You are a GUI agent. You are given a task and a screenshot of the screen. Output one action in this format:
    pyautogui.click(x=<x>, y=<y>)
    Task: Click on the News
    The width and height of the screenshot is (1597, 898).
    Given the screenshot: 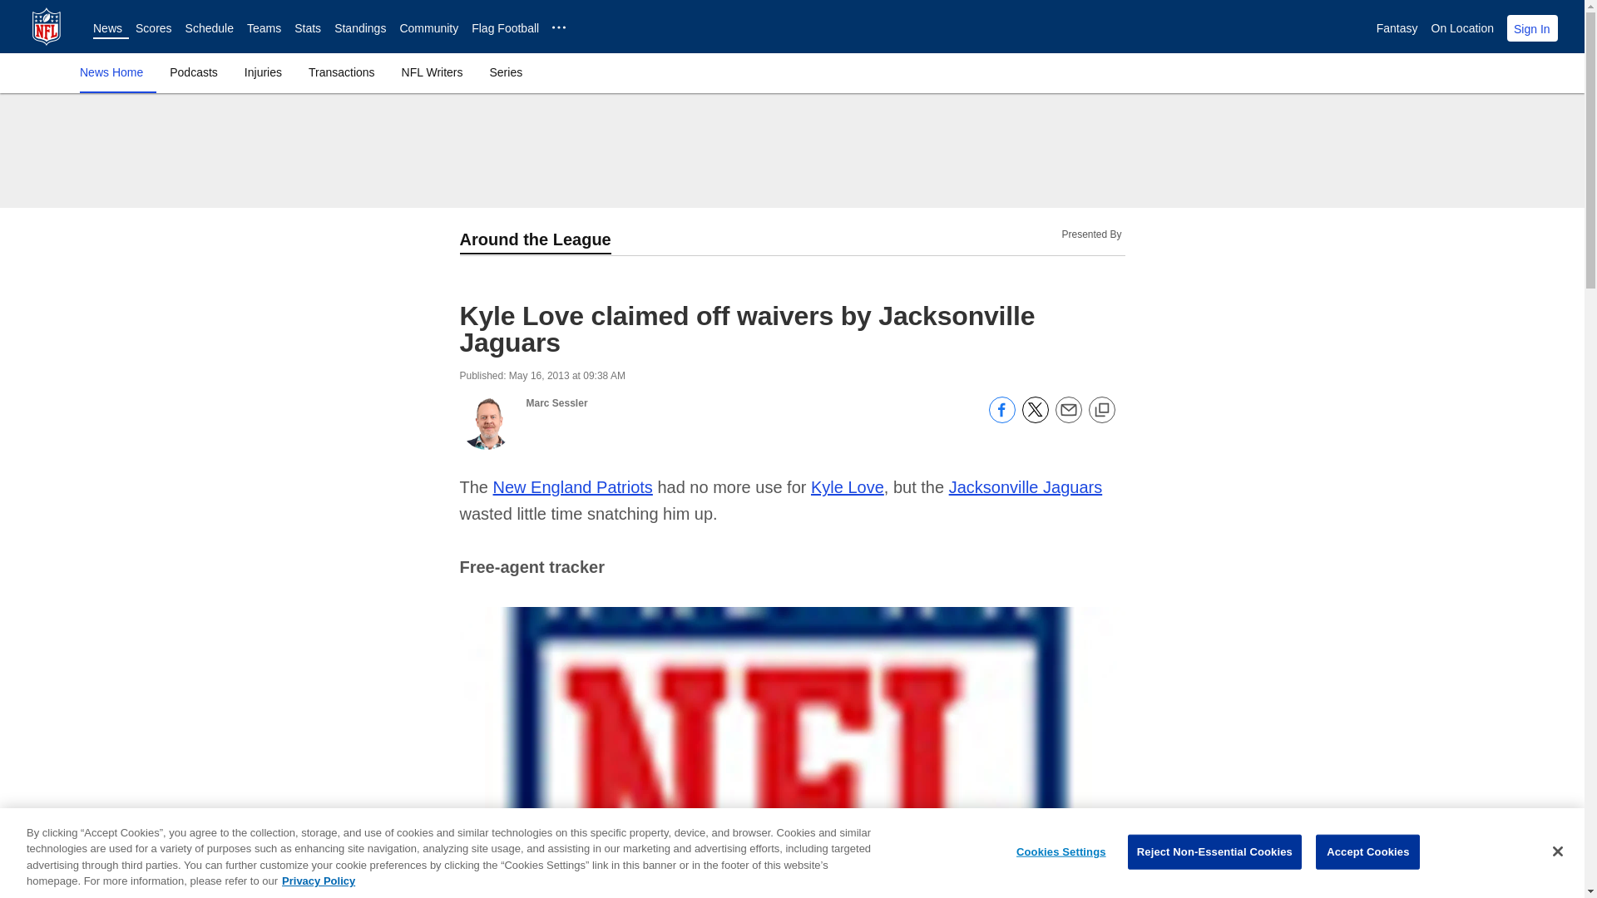 What is the action you would take?
    pyautogui.click(x=107, y=28)
    